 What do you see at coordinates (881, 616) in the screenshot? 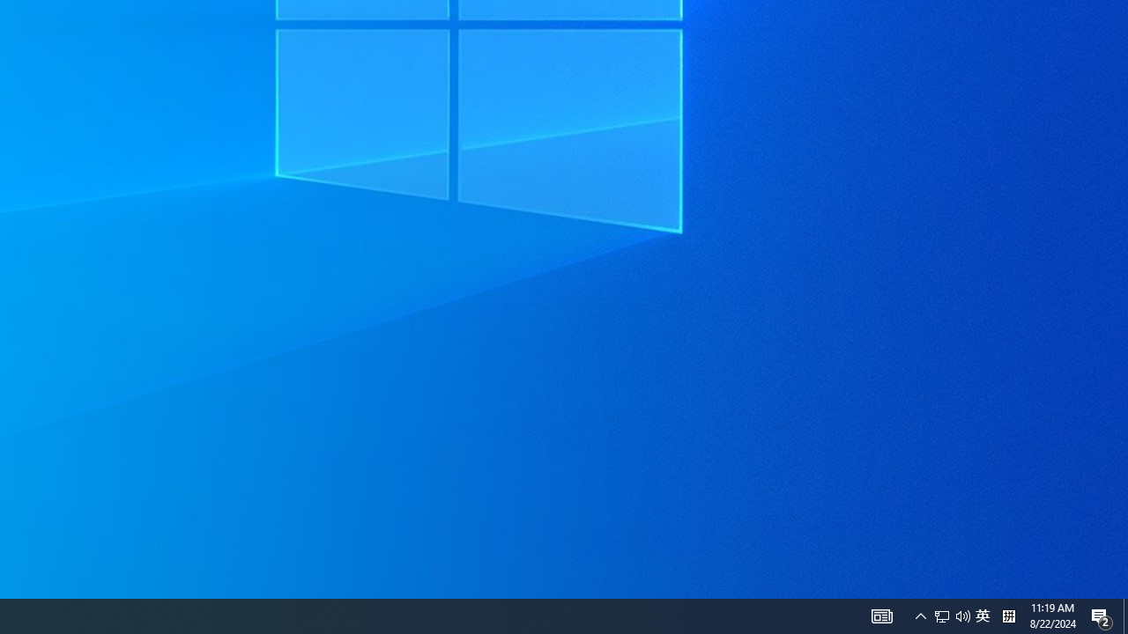
I see `AutomationID: 4105` at bounding box center [881, 616].